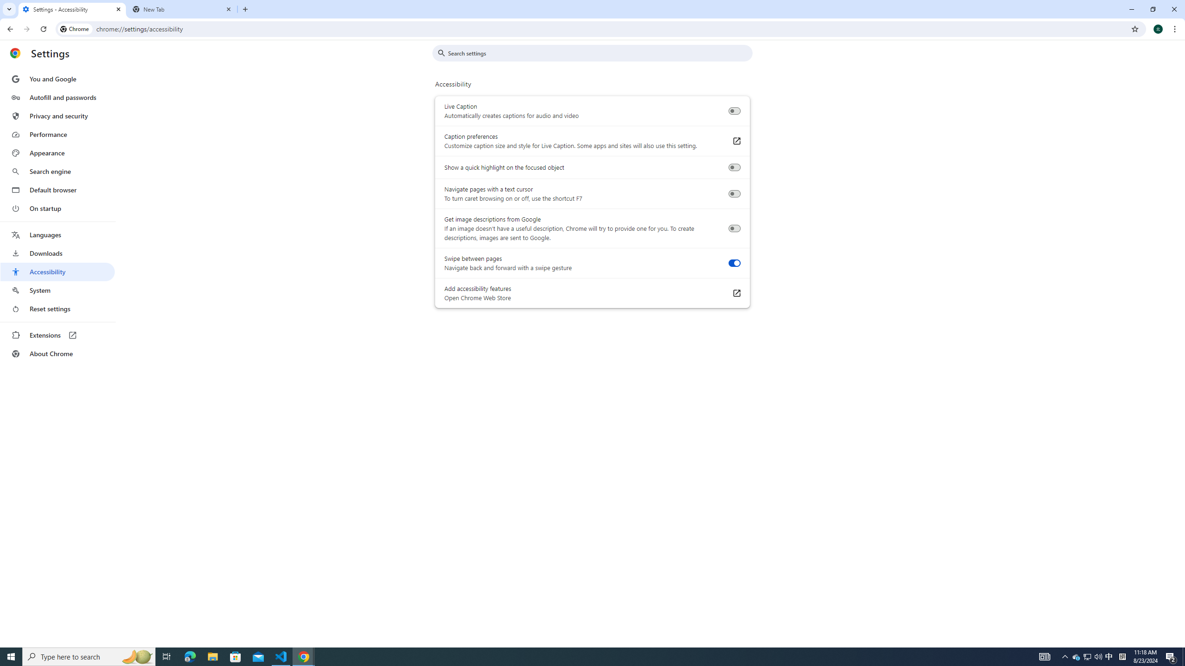 This screenshot has width=1185, height=666. Describe the element at coordinates (57, 353) in the screenshot. I see `About Chrome` at that location.